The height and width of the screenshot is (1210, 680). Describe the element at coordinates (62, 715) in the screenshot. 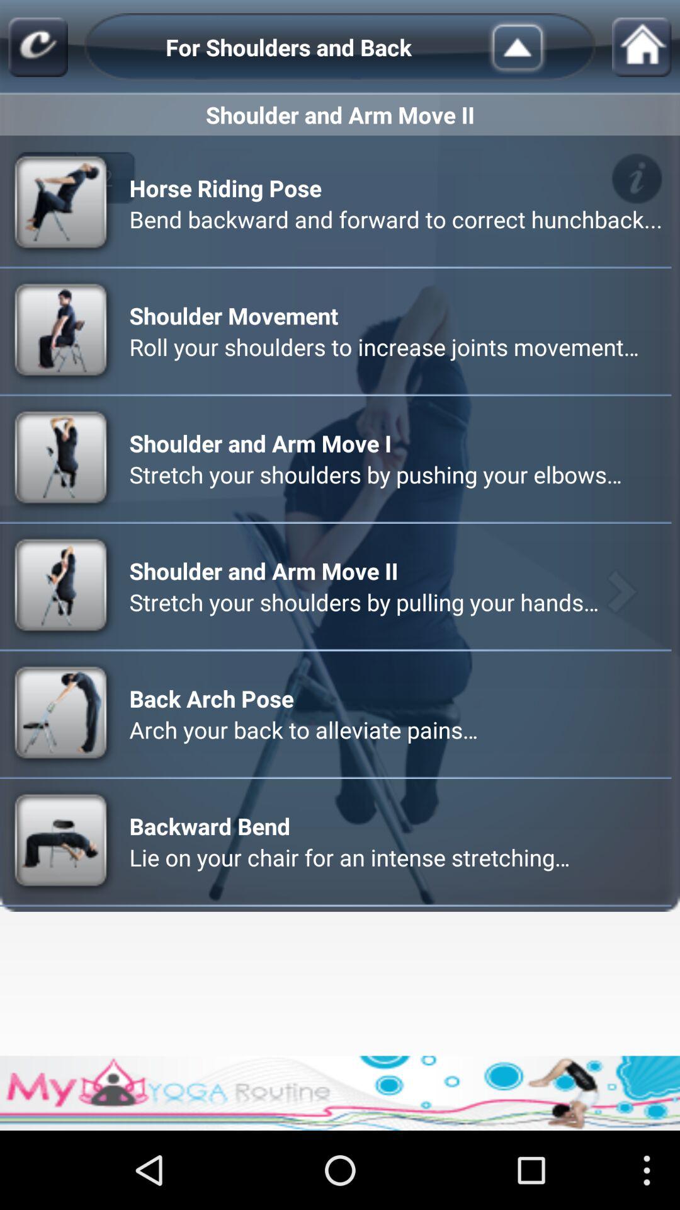

I see `click on the image option to the left of back arch pose` at that location.